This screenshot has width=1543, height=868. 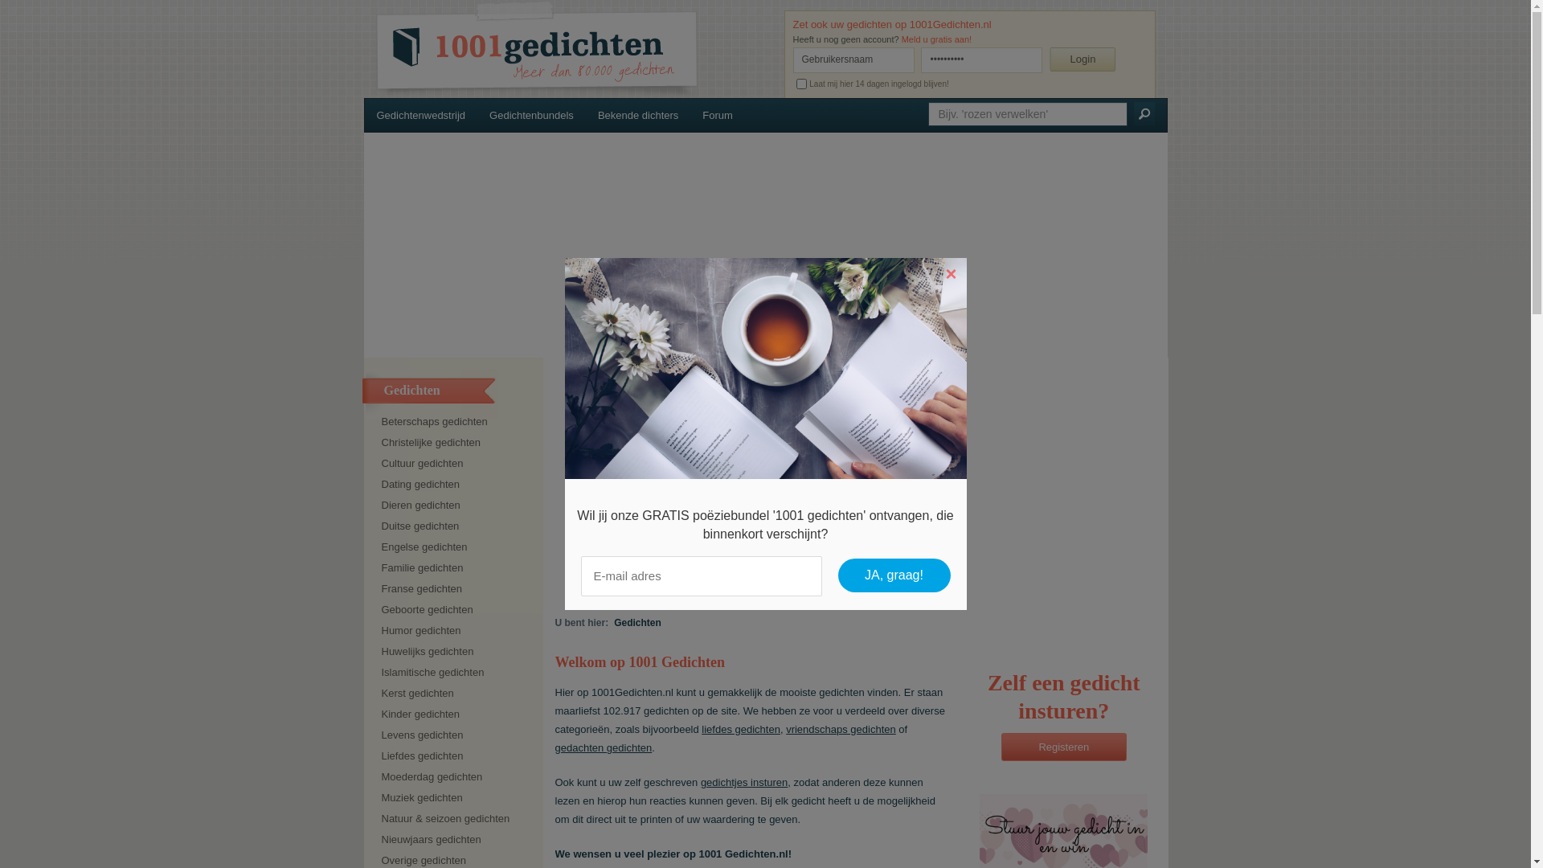 I want to click on Nieuwjaars gedichten, so click(x=456, y=840).